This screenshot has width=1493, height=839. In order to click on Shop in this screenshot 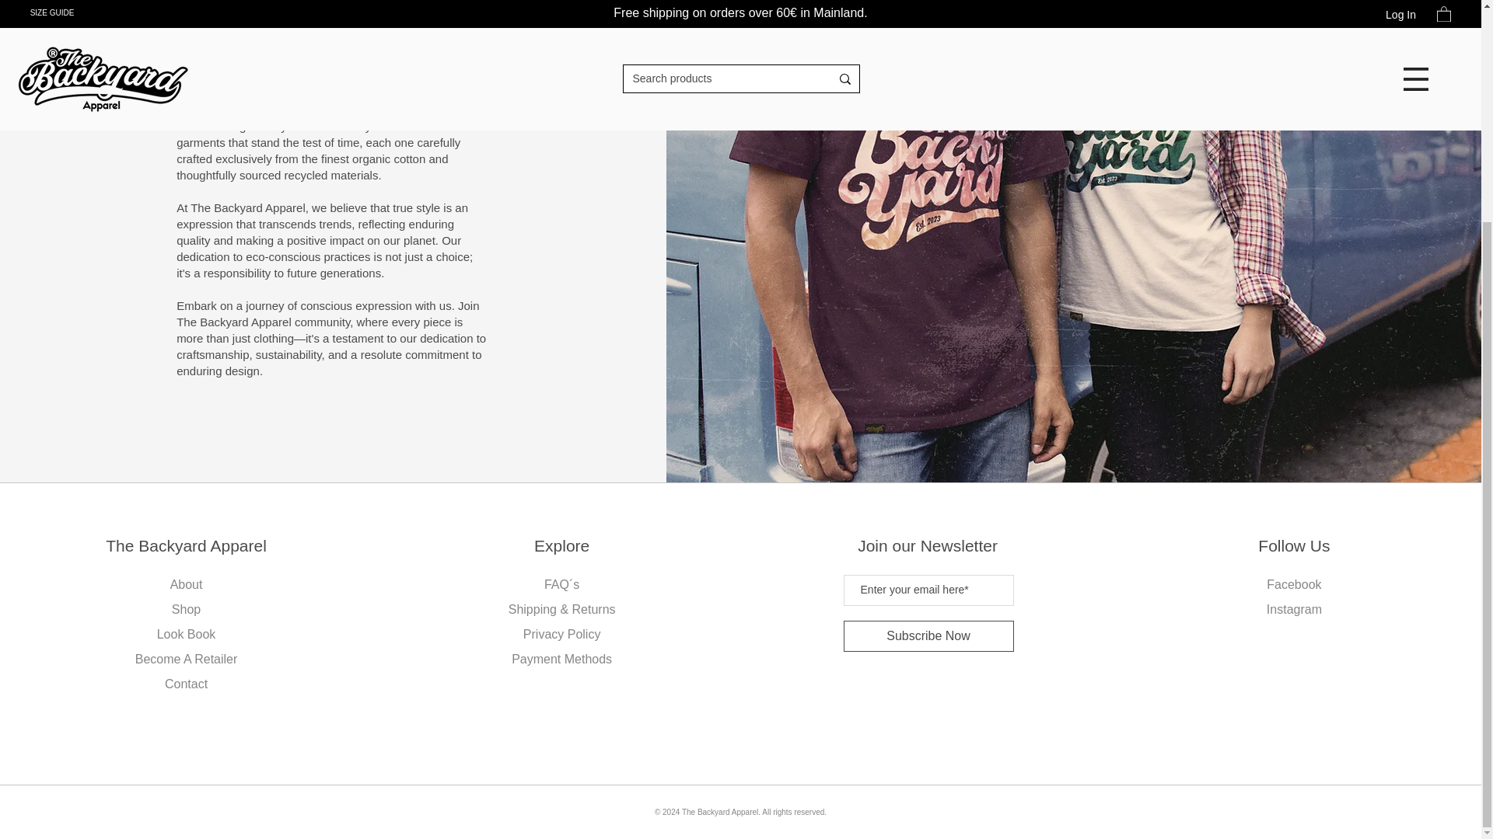, I will do `click(185, 609)`.